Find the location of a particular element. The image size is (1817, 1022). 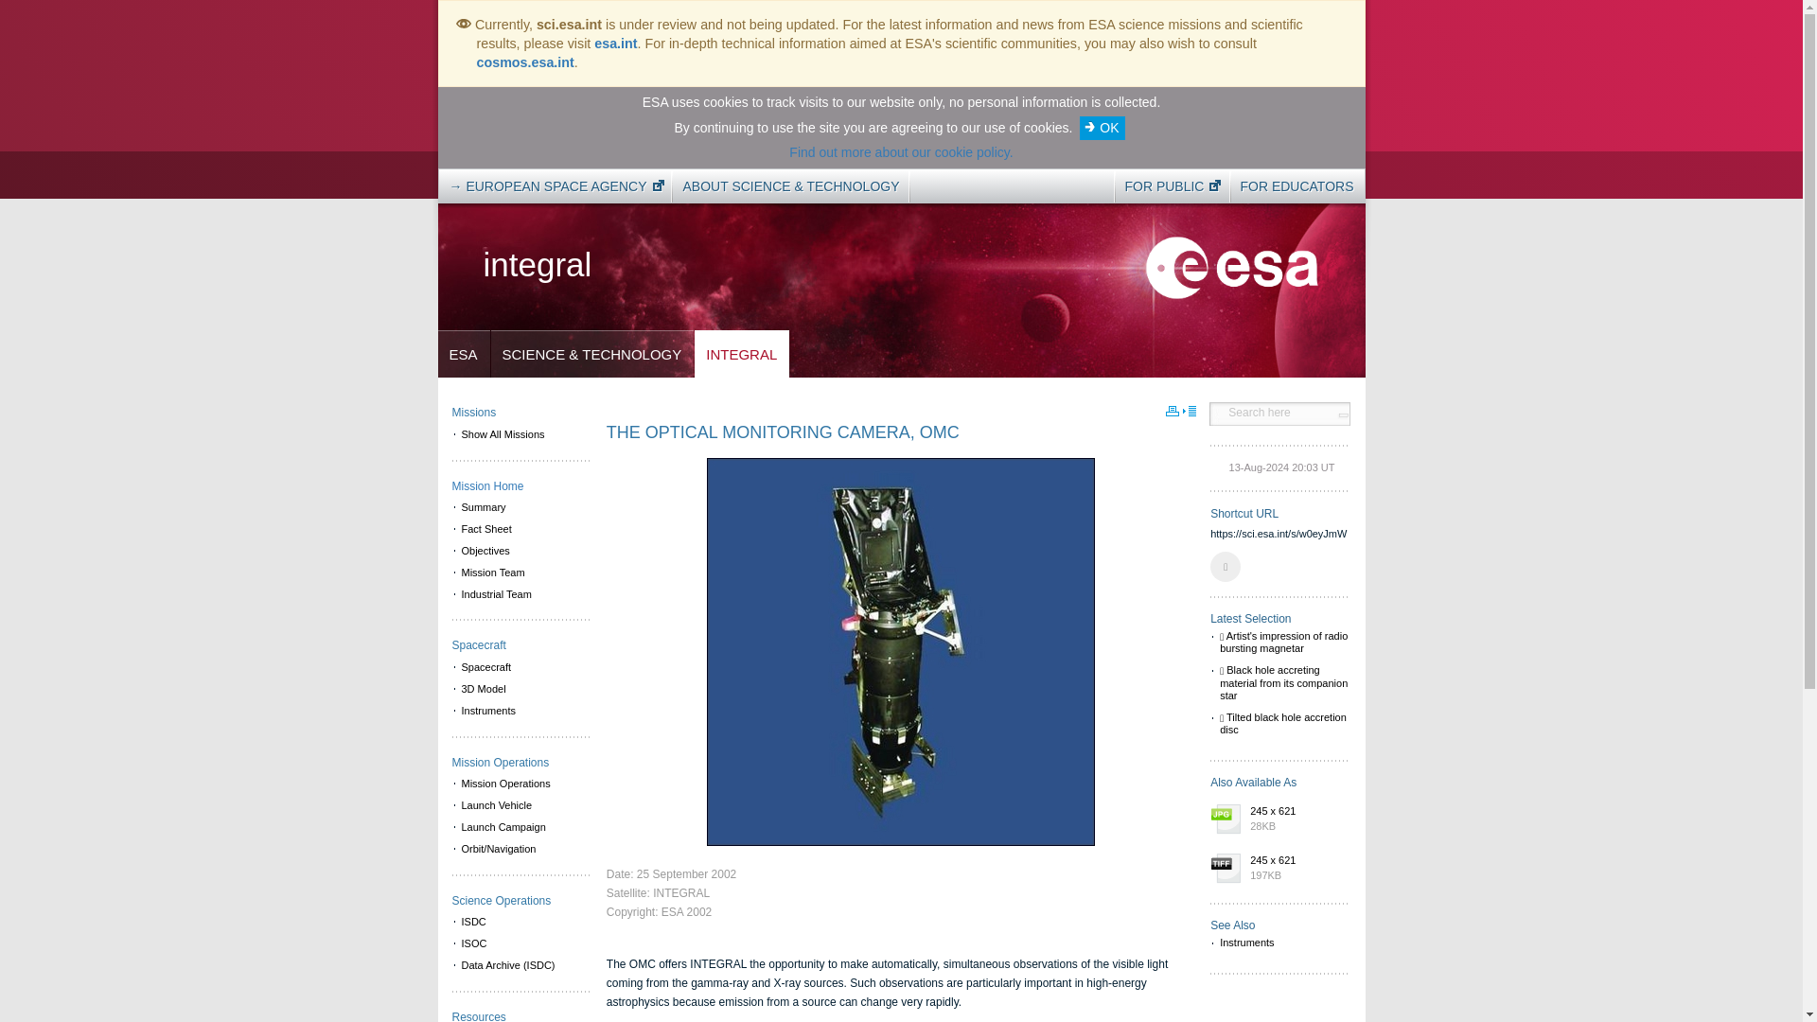

esa.int is located at coordinates (615, 44).